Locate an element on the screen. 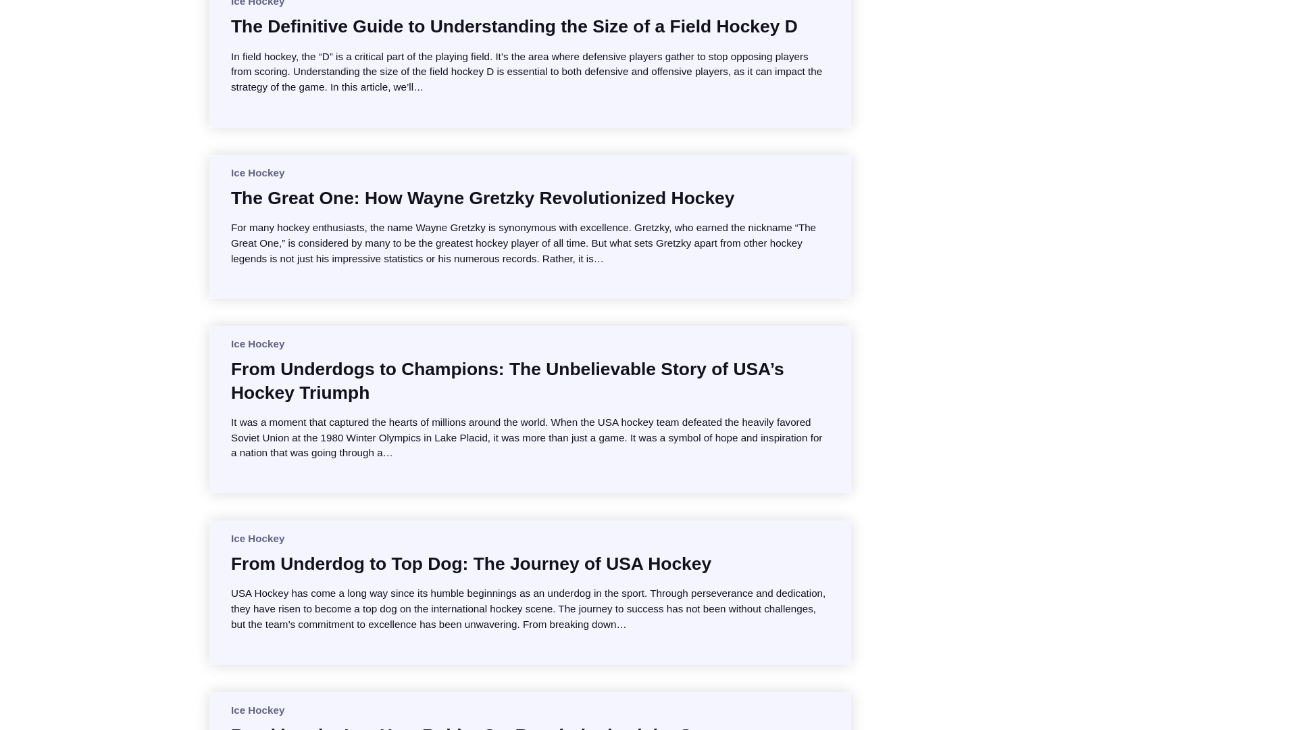  Ice Hockey is located at coordinates (257, 172).